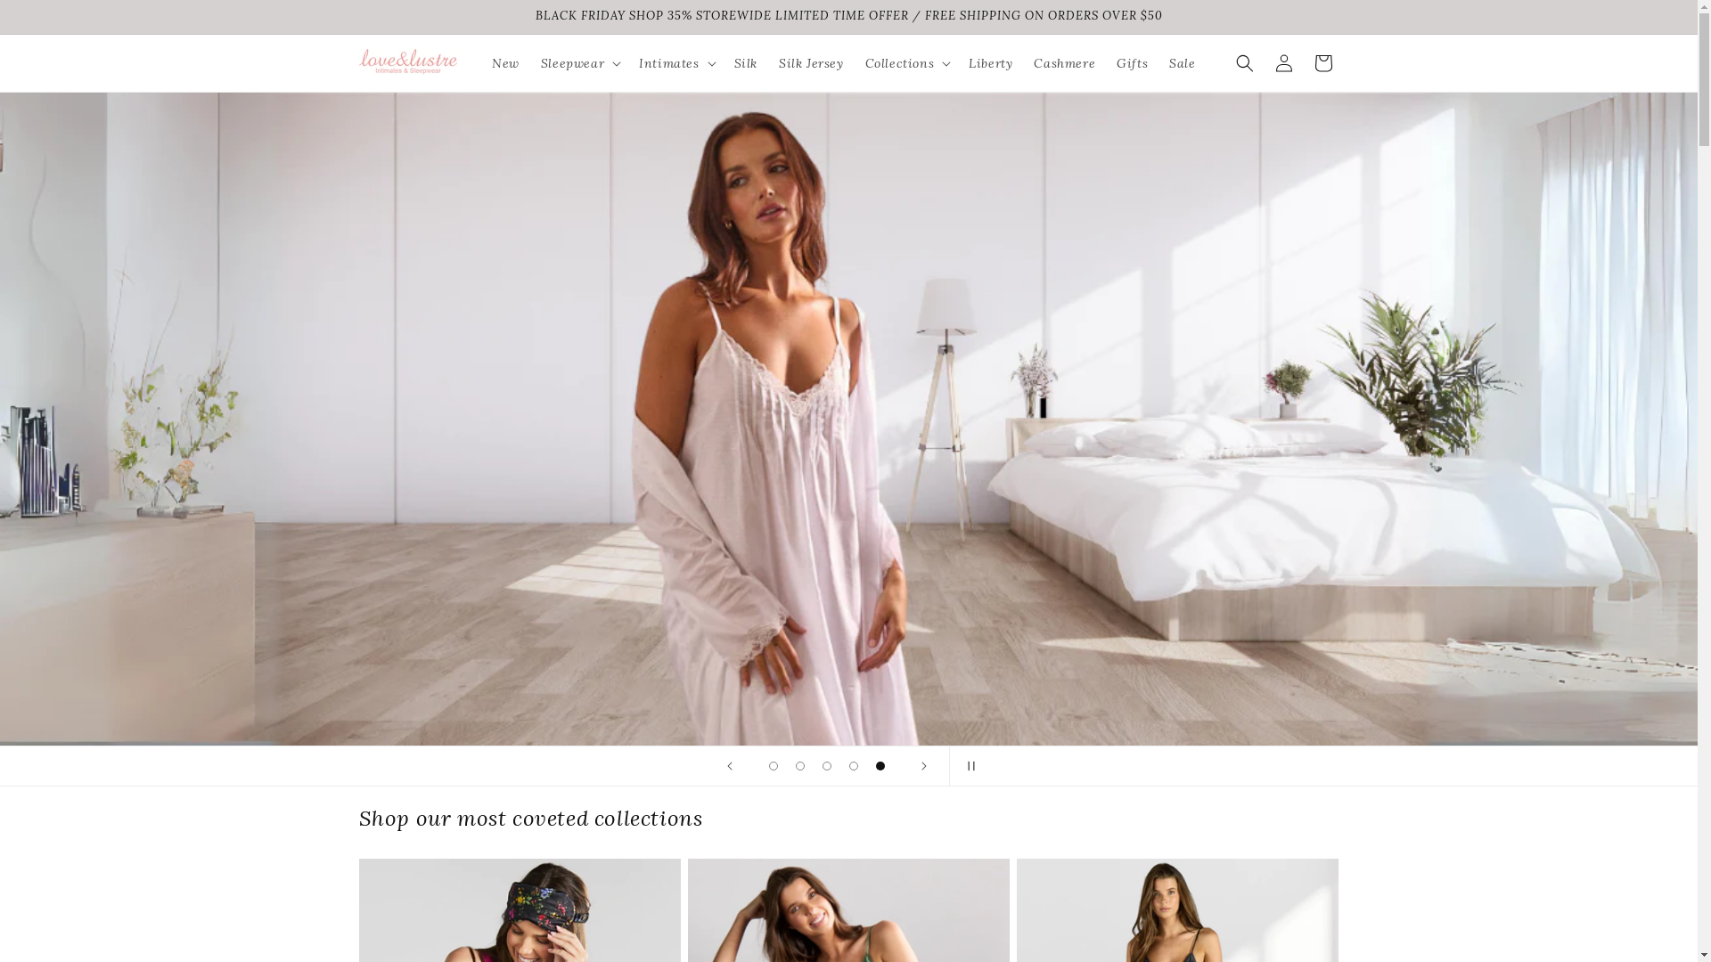  I want to click on Silk Jersey, so click(811, 63).